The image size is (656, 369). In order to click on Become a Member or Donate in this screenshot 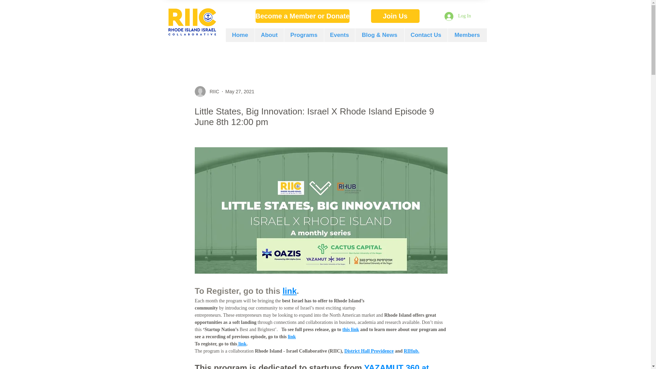, I will do `click(303, 16)`.